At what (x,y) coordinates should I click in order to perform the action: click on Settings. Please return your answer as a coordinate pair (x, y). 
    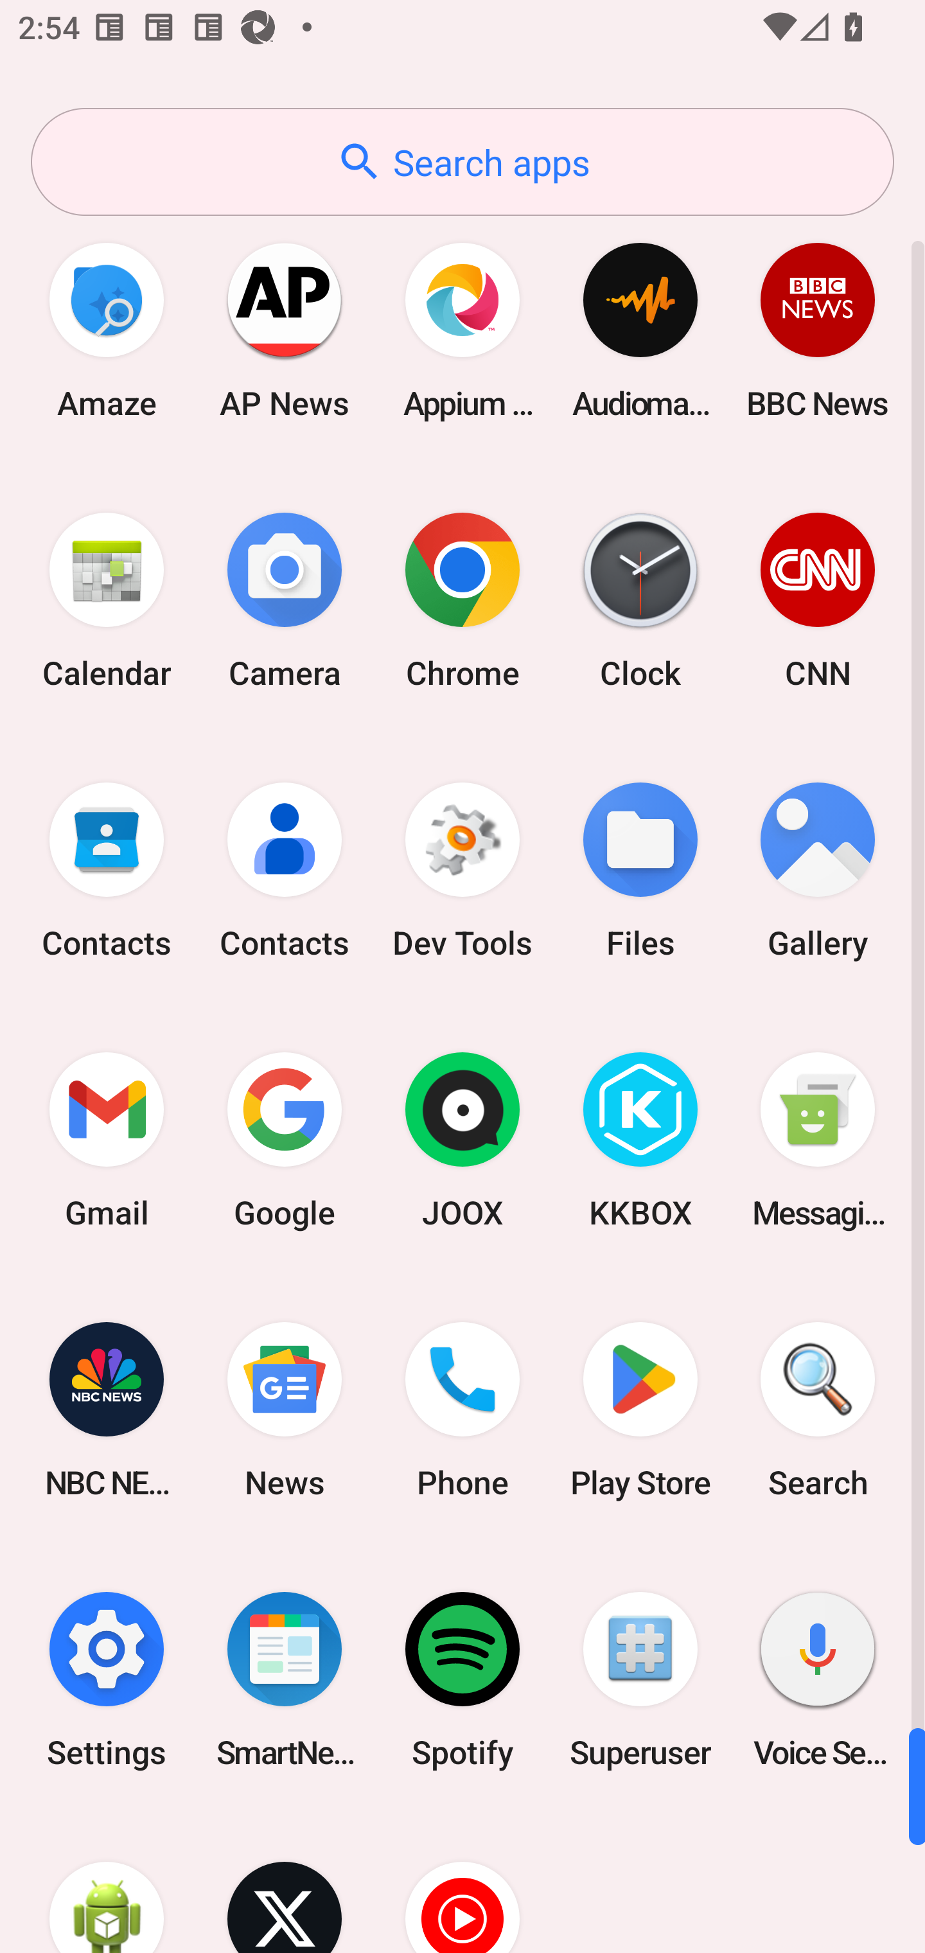
    Looking at the image, I should click on (107, 1679).